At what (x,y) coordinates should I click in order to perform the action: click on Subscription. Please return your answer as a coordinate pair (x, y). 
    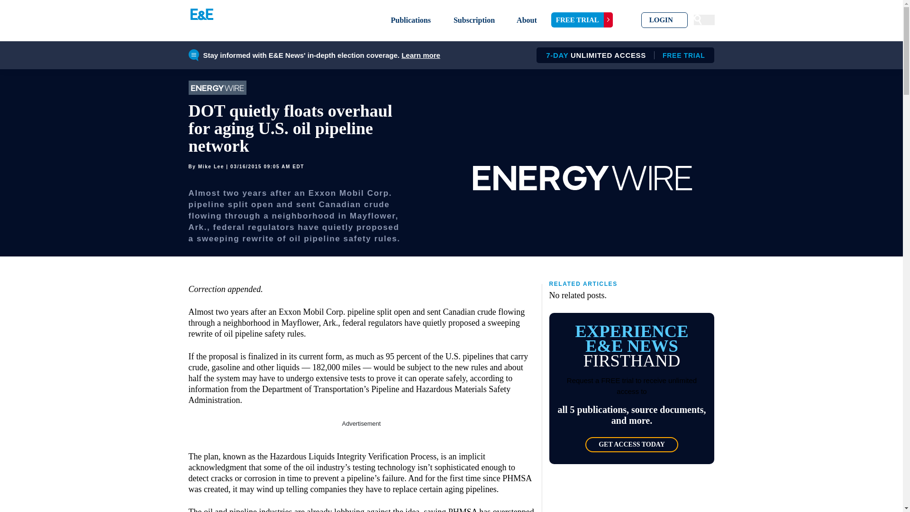
    Looking at the image, I should click on (474, 20).